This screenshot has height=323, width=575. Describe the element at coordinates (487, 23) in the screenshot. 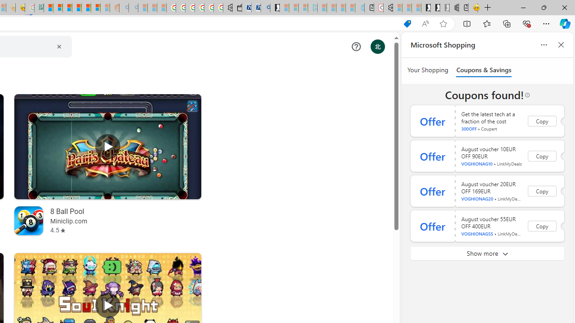

I see `Favorites` at that location.